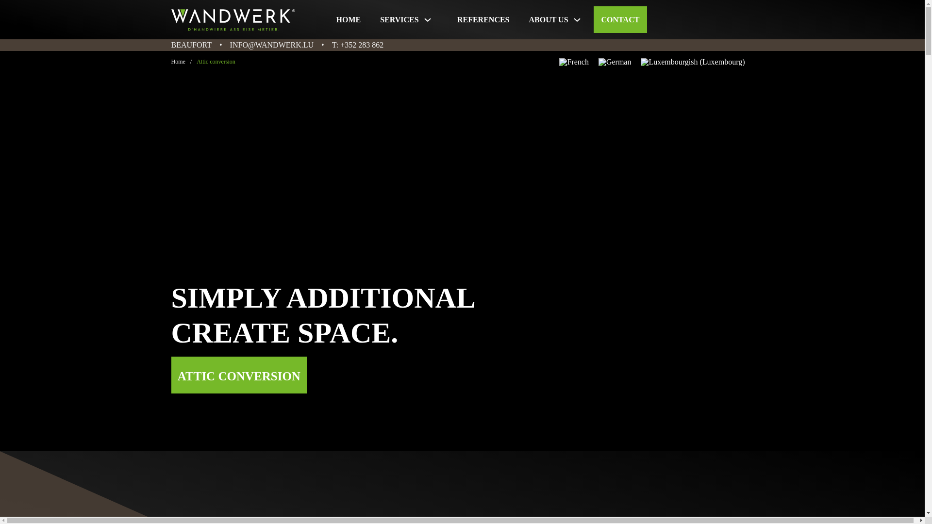  What do you see at coordinates (548, 19) in the screenshot?
I see `ABOUT US` at bounding box center [548, 19].